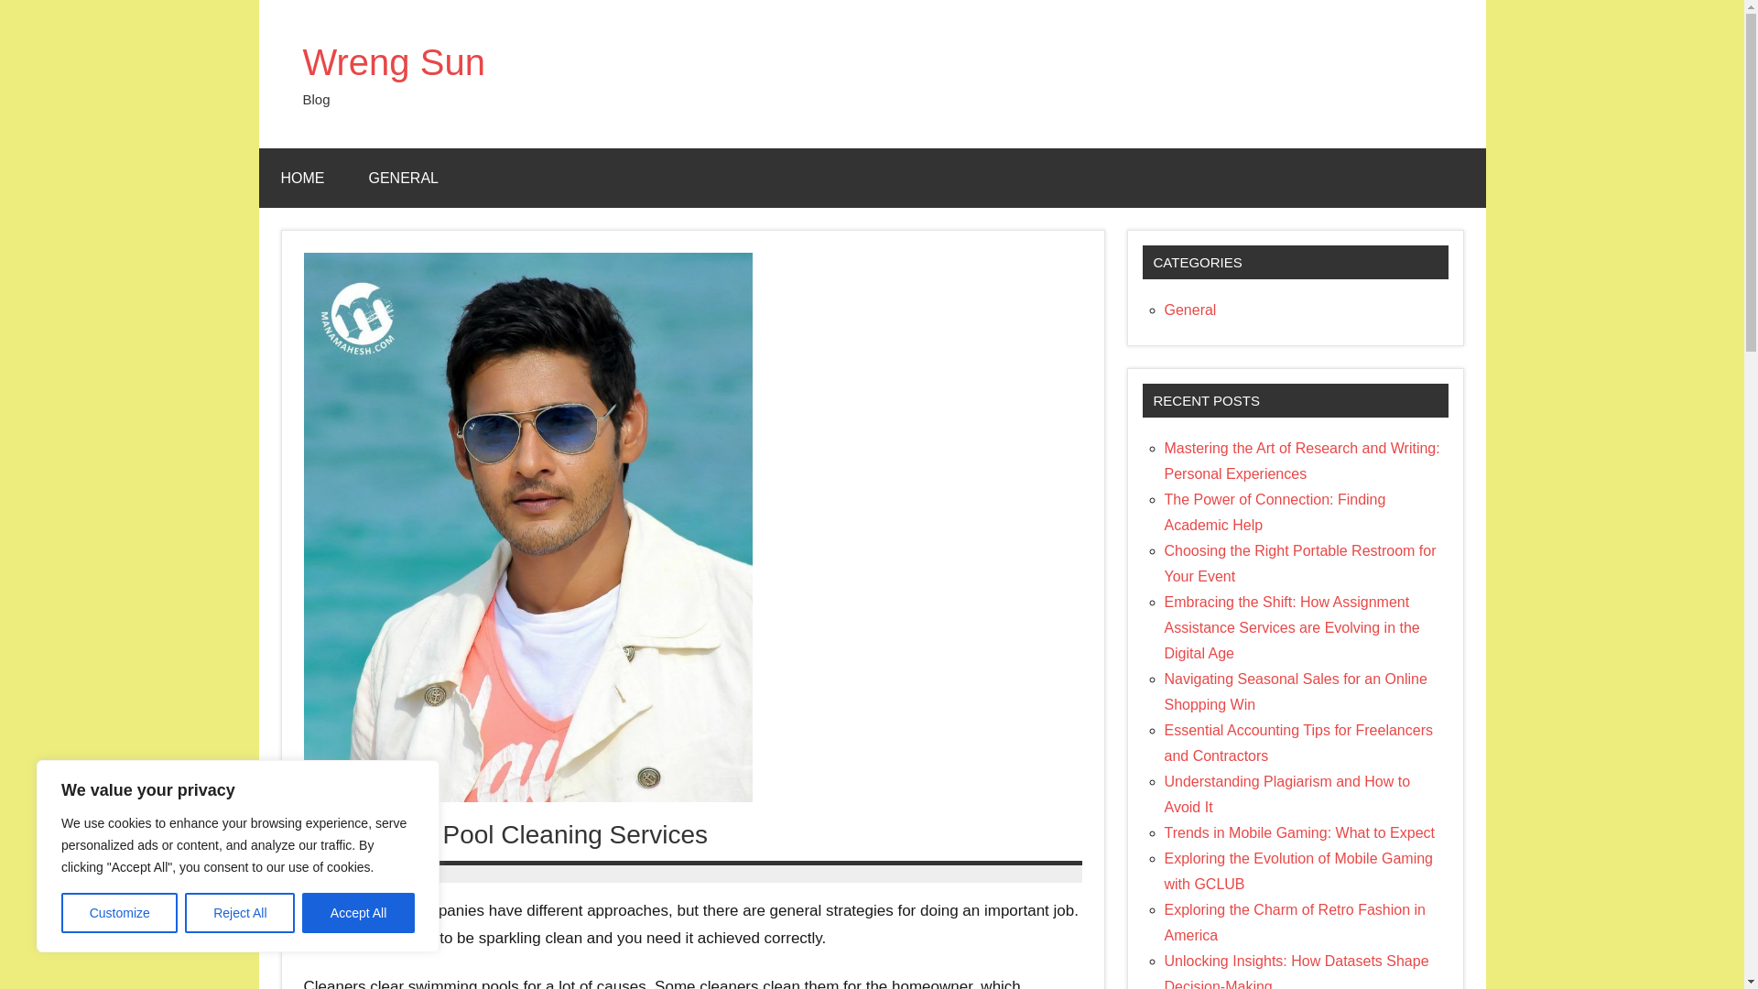 This screenshot has height=989, width=1758. Describe the element at coordinates (302, 178) in the screenshot. I see `HOME` at that location.